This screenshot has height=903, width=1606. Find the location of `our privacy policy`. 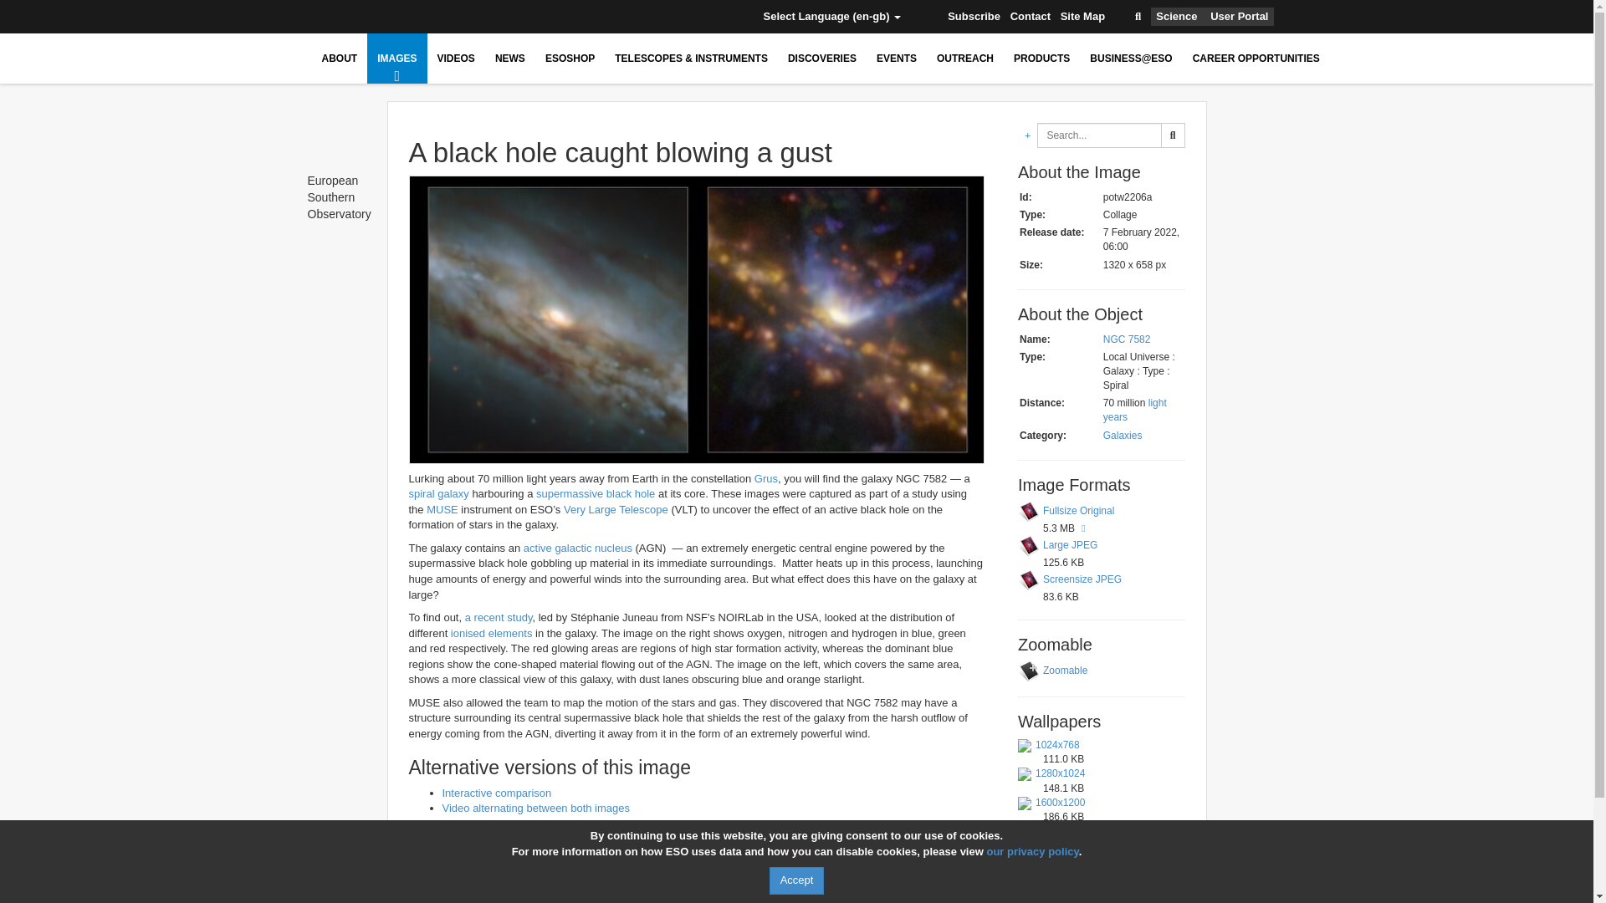

our privacy policy is located at coordinates (1031, 851).